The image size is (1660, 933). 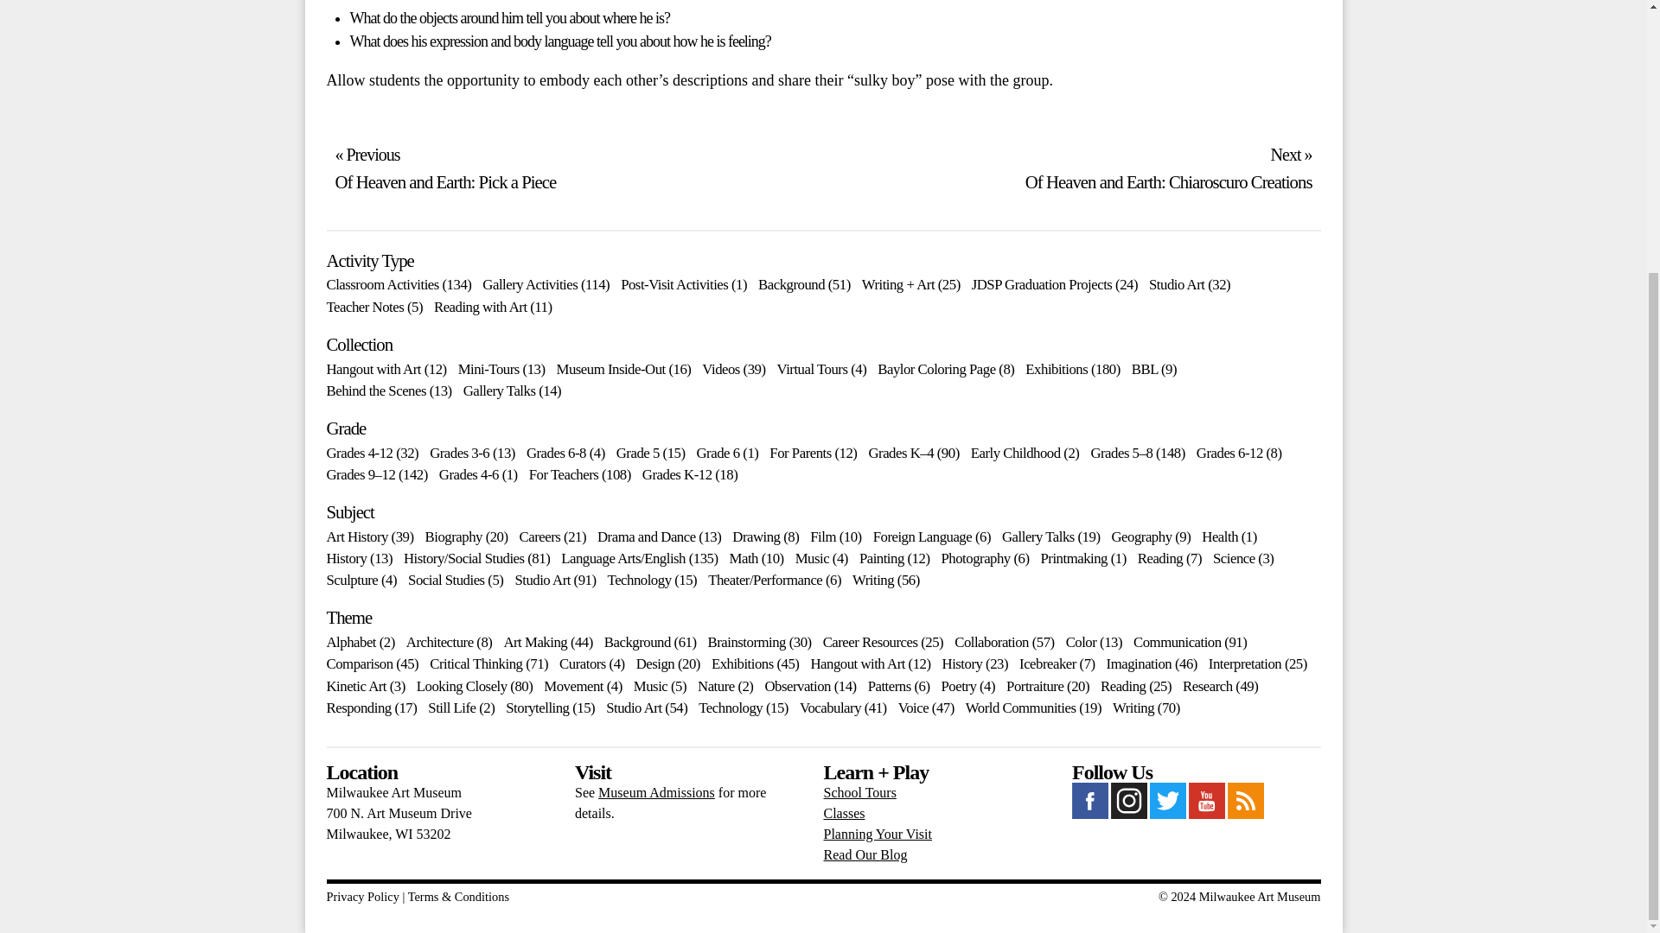 I want to click on Follow MAM on Twitter, so click(x=1168, y=814).